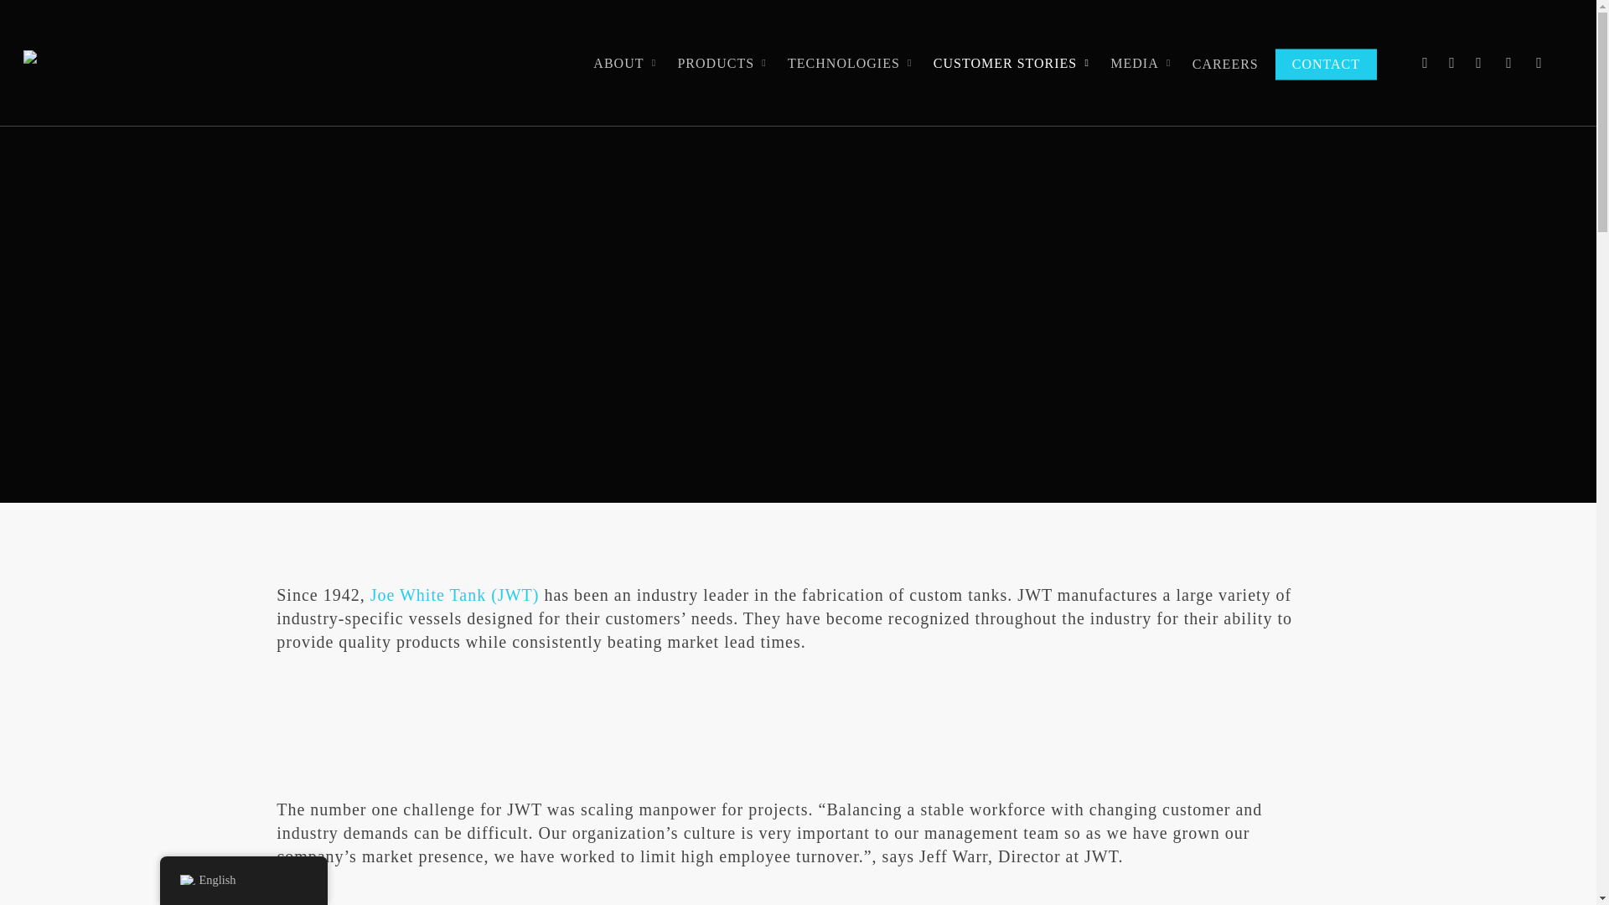 This screenshot has width=1609, height=905. What do you see at coordinates (627, 62) in the screenshot?
I see `ABOUT` at bounding box center [627, 62].